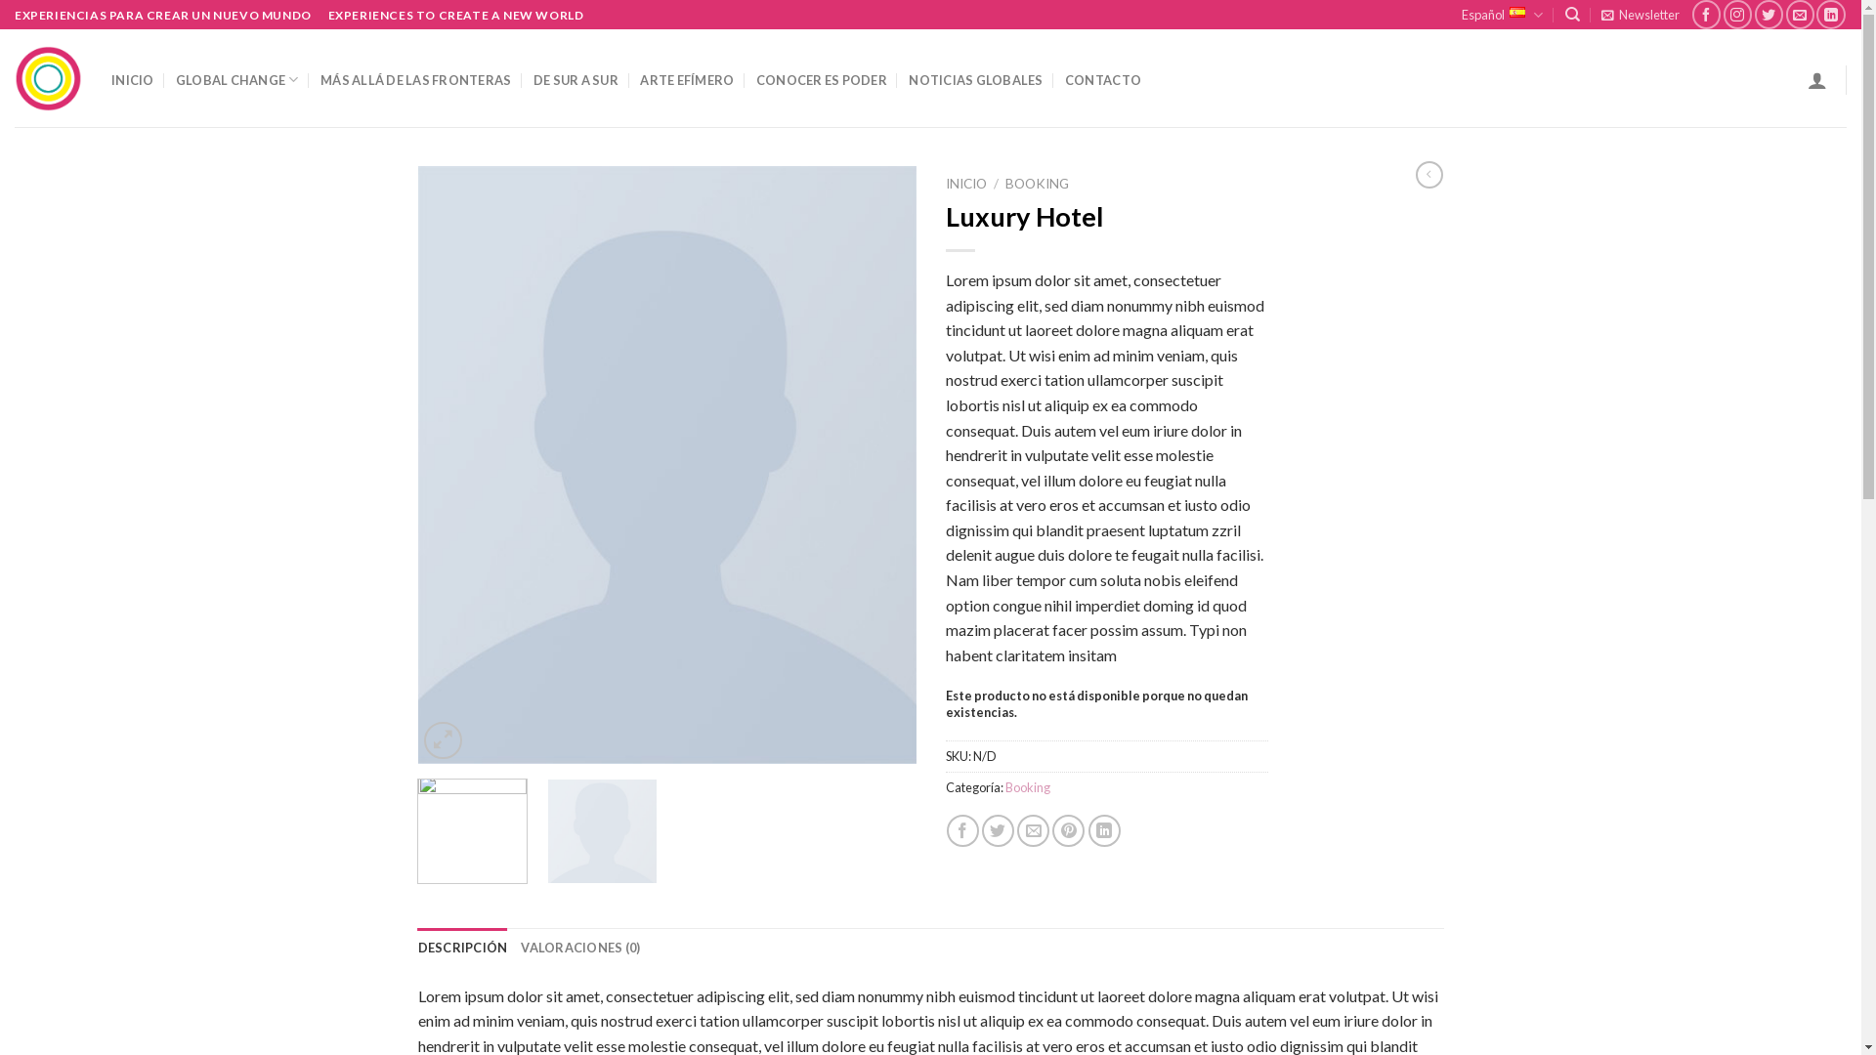  What do you see at coordinates (822, 80) in the screenshot?
I see `CONOCER ES PODER` at bounding box center [822, 80].